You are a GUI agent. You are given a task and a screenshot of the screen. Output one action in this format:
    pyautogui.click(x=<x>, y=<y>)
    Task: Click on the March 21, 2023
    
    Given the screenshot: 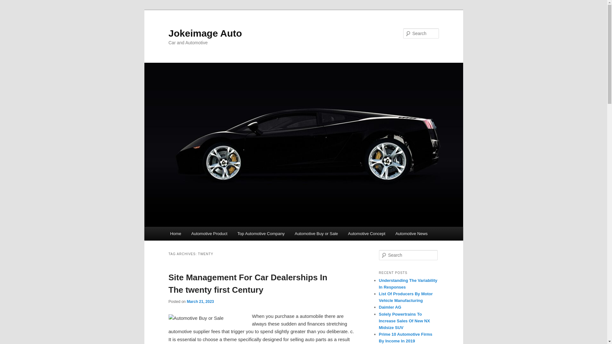 What is the action you would take?
    pyautogui.click(x=200, y=301)
    